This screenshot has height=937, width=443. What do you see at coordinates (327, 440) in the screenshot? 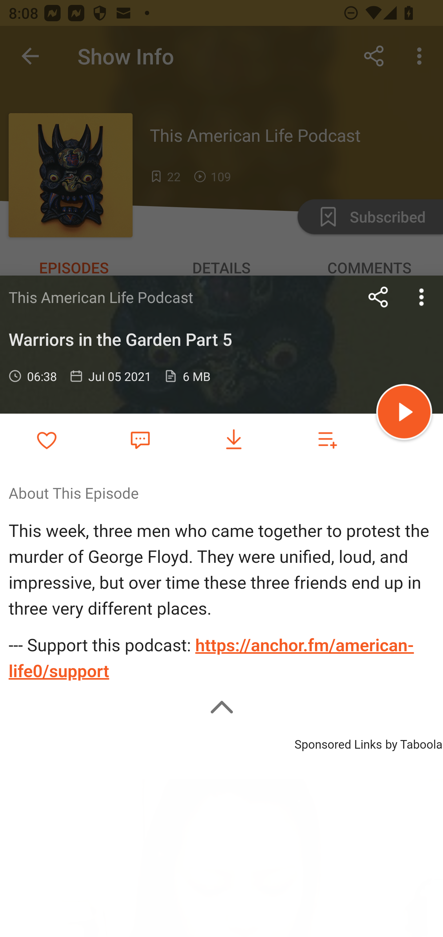
I see `Add to playlist` at bounding box center [327, 440].